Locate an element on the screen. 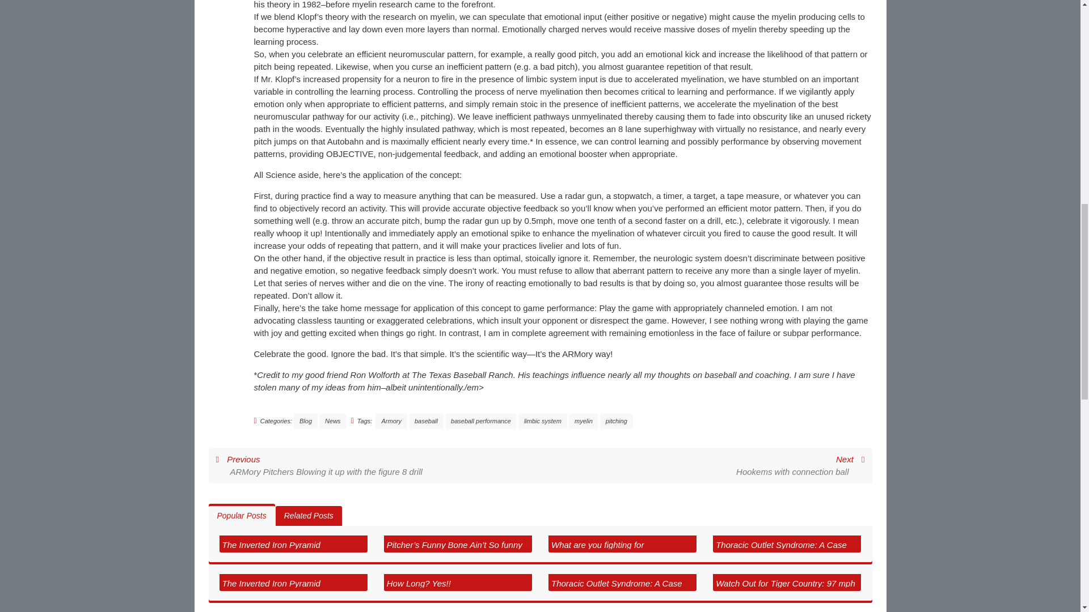 The width and height of the screenshot is (1089, 612). Thoracic Outlet Syndrome: A Case Study is located at coordinates (800, 466).